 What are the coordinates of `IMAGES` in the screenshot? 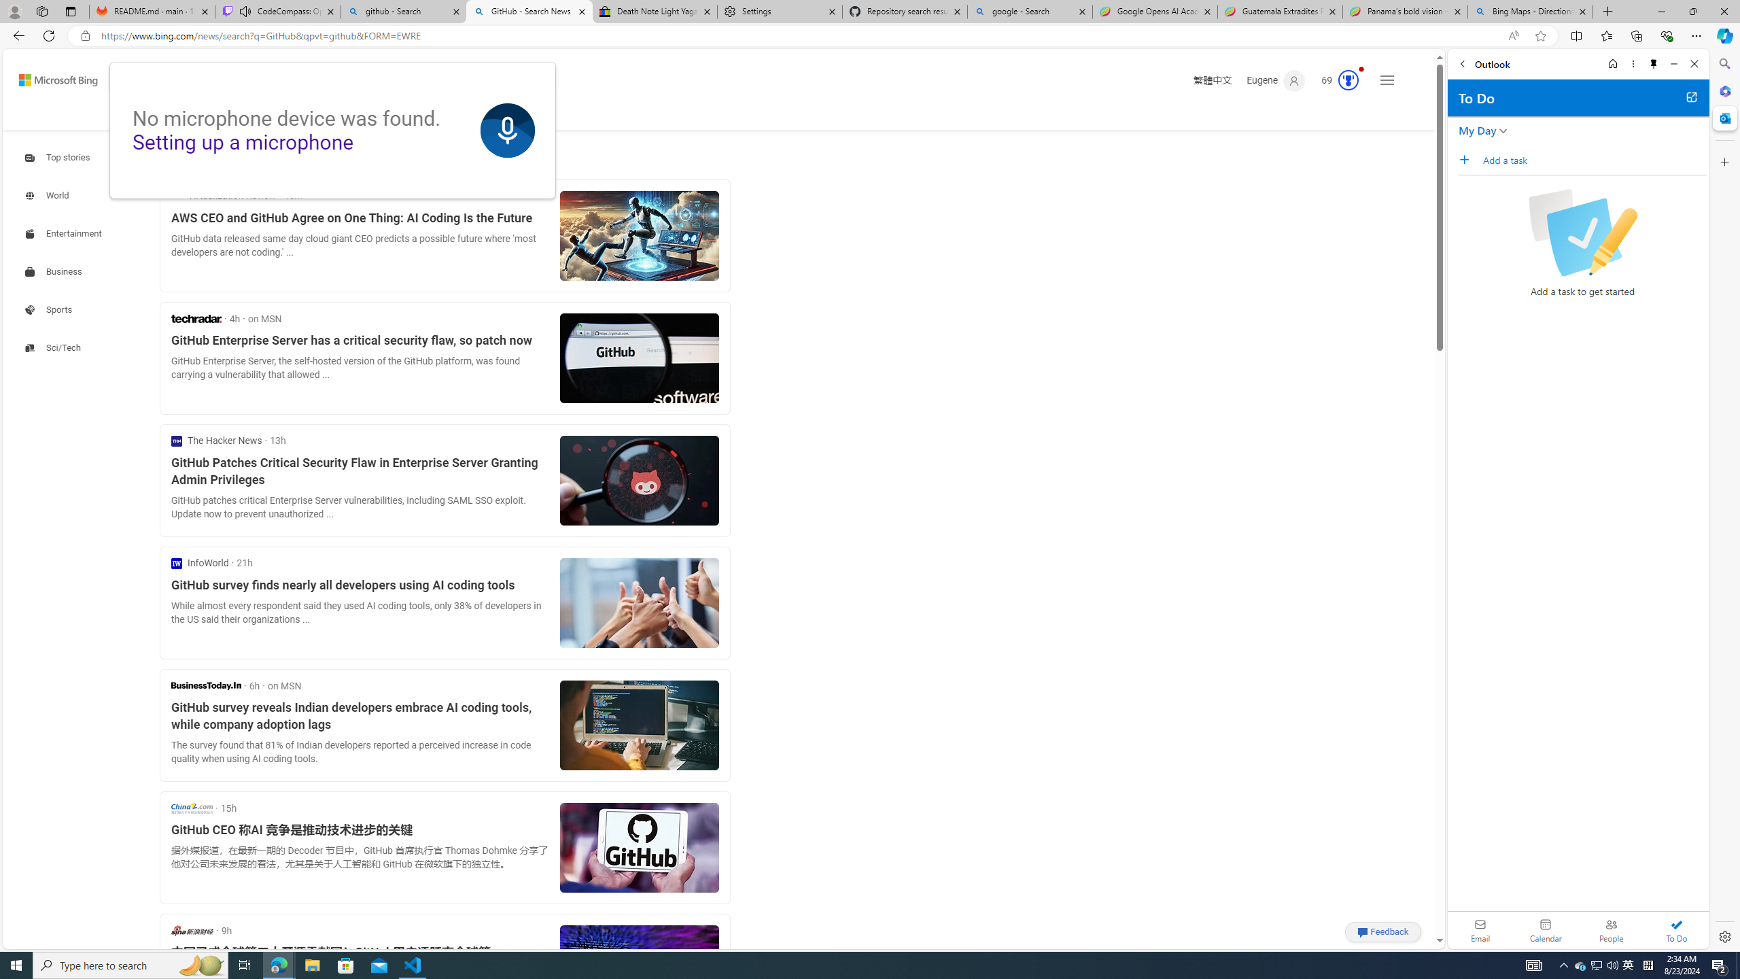 It's located at (268, 116).